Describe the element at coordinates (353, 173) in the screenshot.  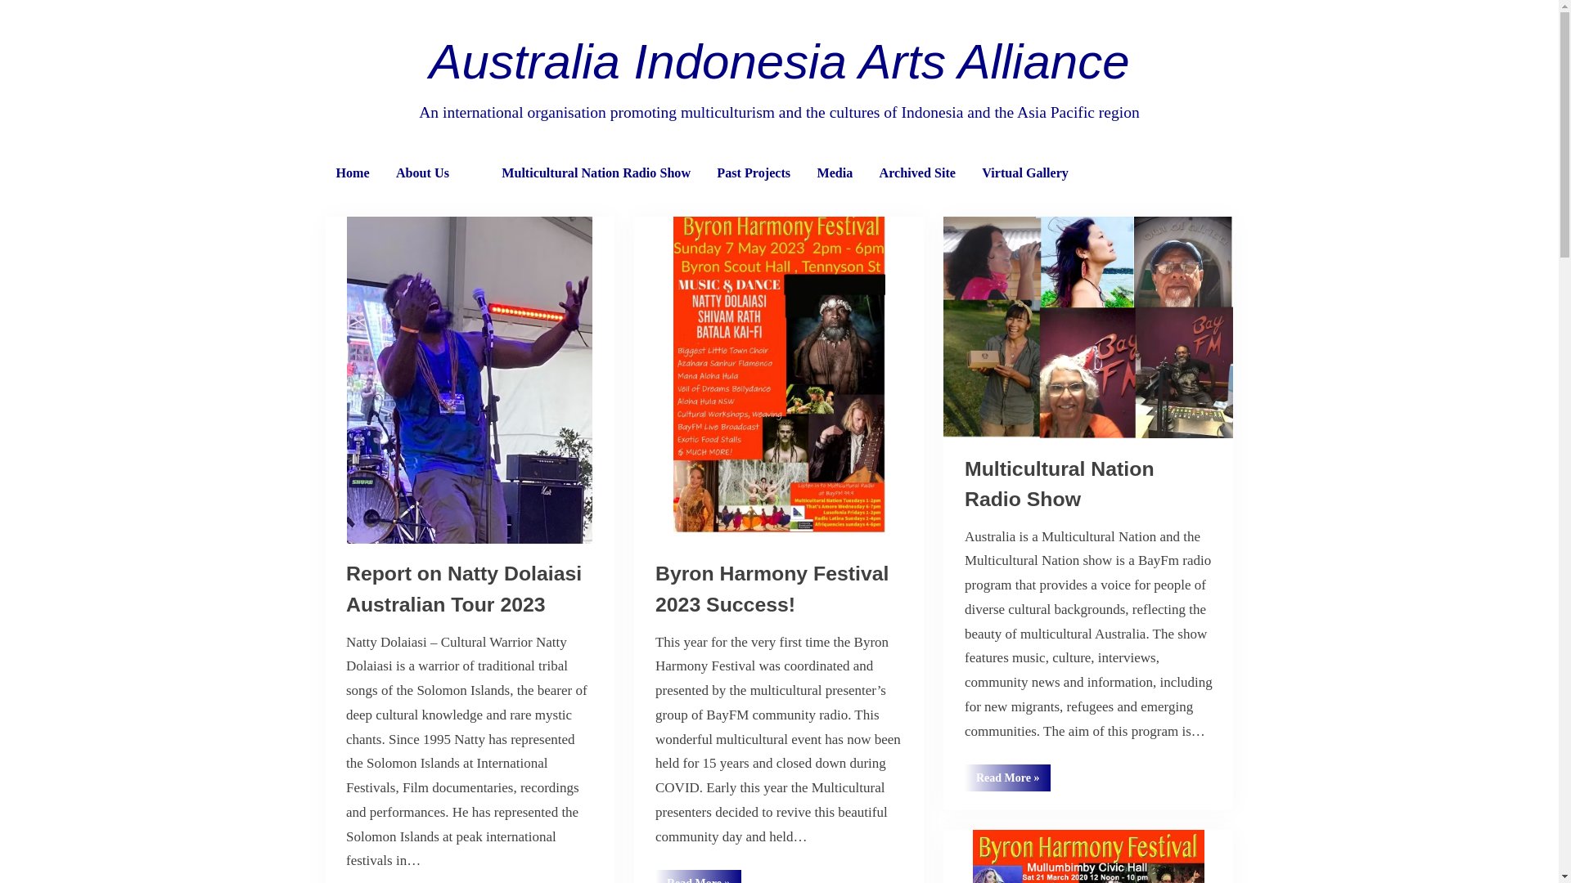
I see `Home` at that location.